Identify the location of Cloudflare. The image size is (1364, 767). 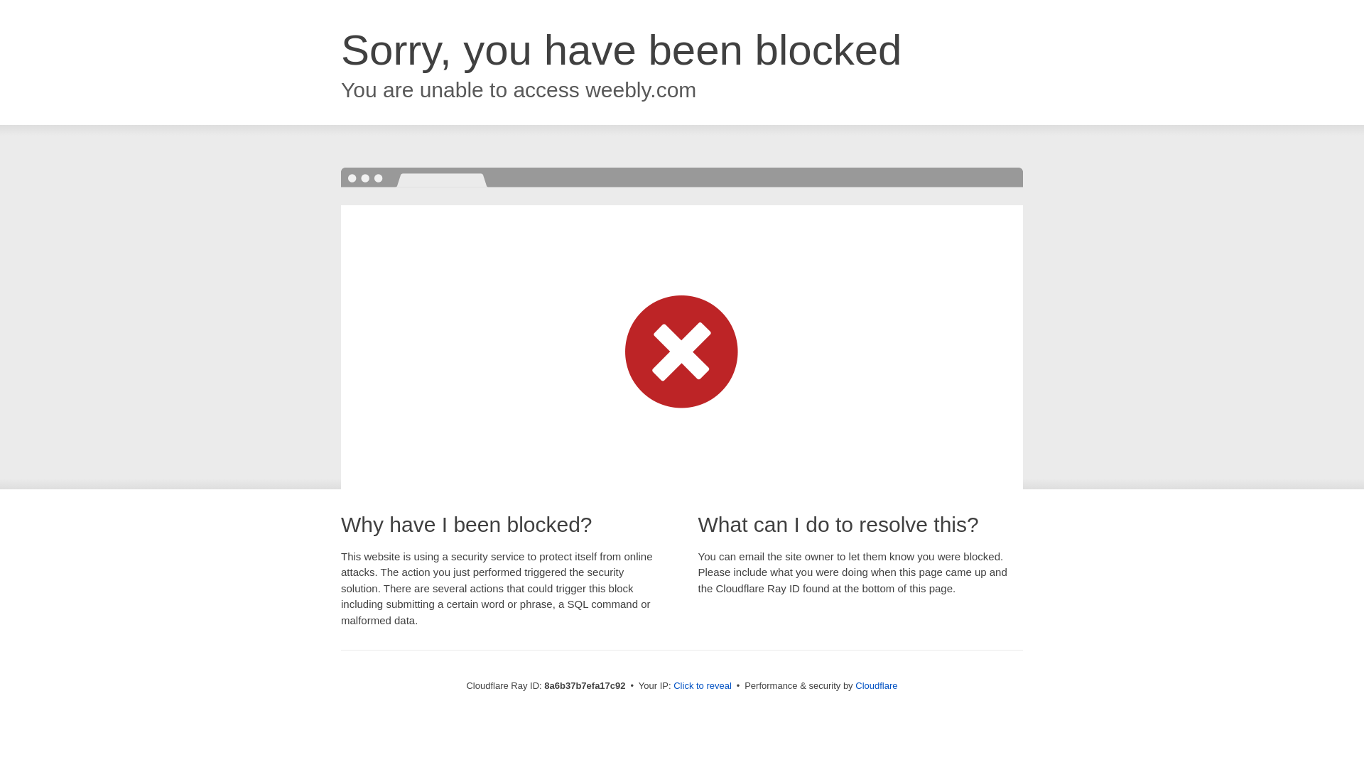
(876, 685).